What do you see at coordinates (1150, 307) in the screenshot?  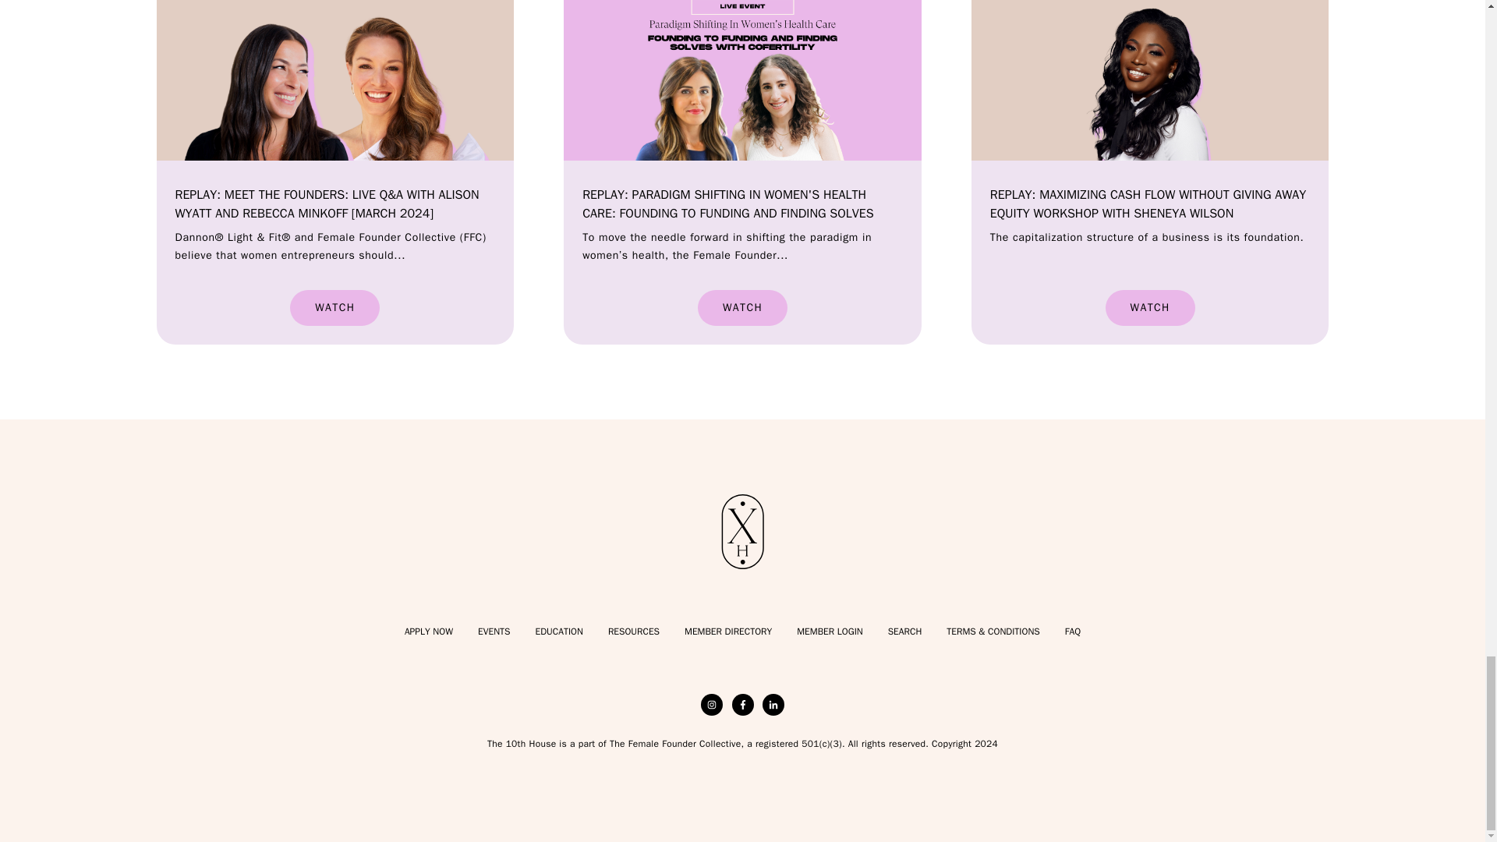 I see `WATCH` at bounding box center [1150, 307].